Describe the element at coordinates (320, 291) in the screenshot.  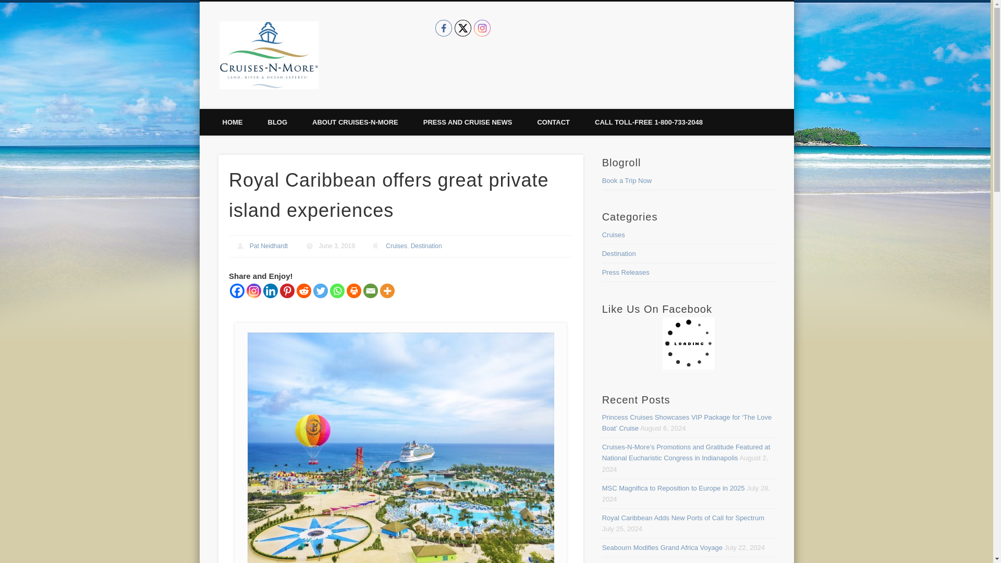
I see `Twitter` at that location.